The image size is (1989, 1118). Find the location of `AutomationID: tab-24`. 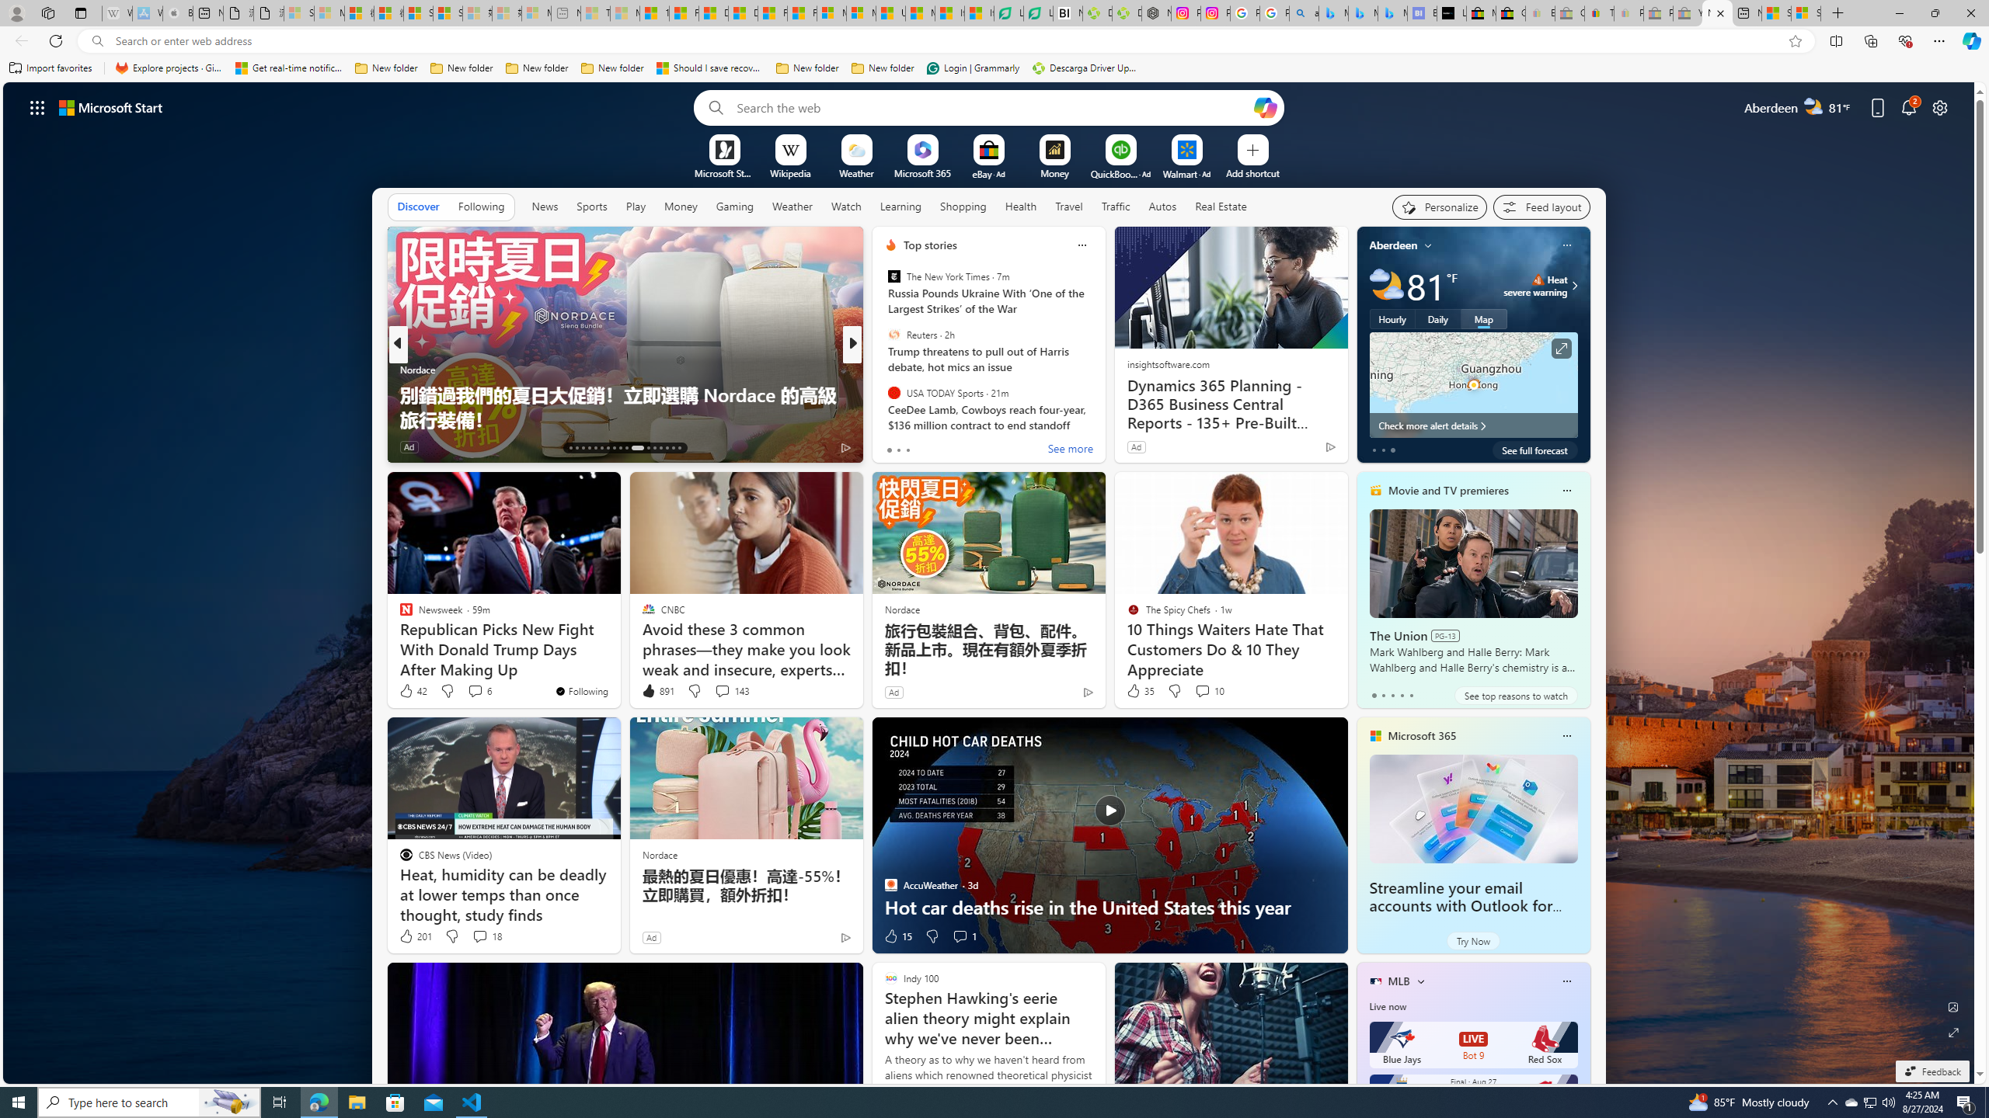

AutomationID: tab-24 is located at coordinates (648, 448).